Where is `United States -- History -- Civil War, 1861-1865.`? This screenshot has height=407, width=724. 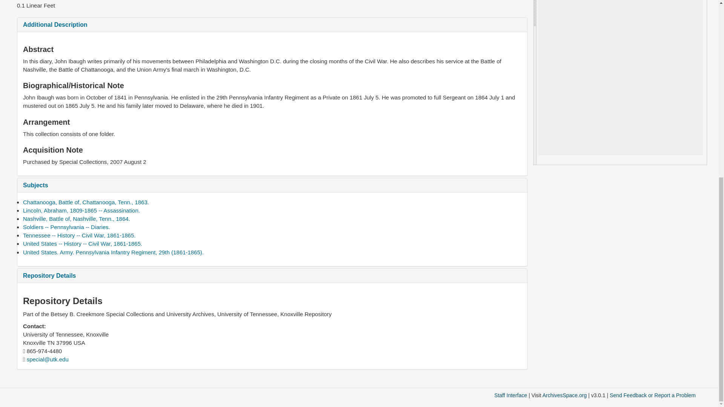
United States -- History -- Civil War, 1861-1865. is located at coordinates (82, 243).